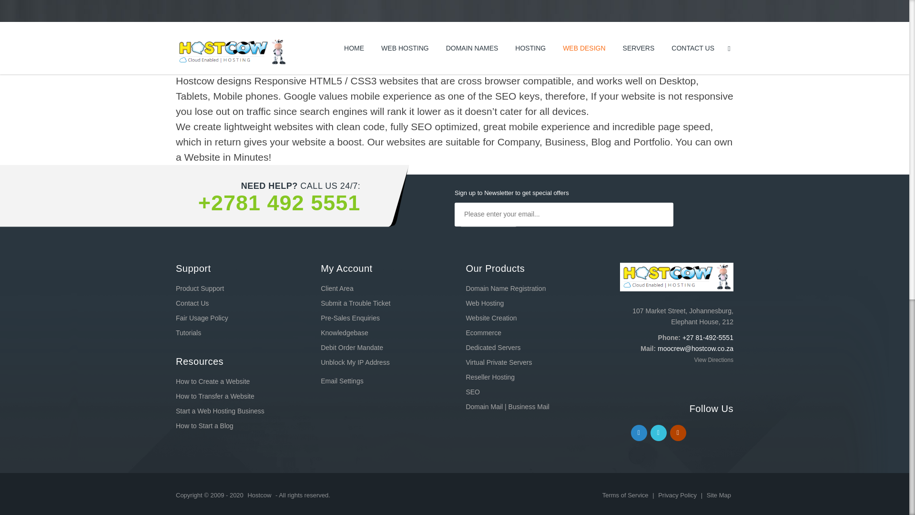 The image size is (915, 515). Describe the element at coordinates (202, 318) in the screenshot. I see `Fair Usage Policy` at that location.